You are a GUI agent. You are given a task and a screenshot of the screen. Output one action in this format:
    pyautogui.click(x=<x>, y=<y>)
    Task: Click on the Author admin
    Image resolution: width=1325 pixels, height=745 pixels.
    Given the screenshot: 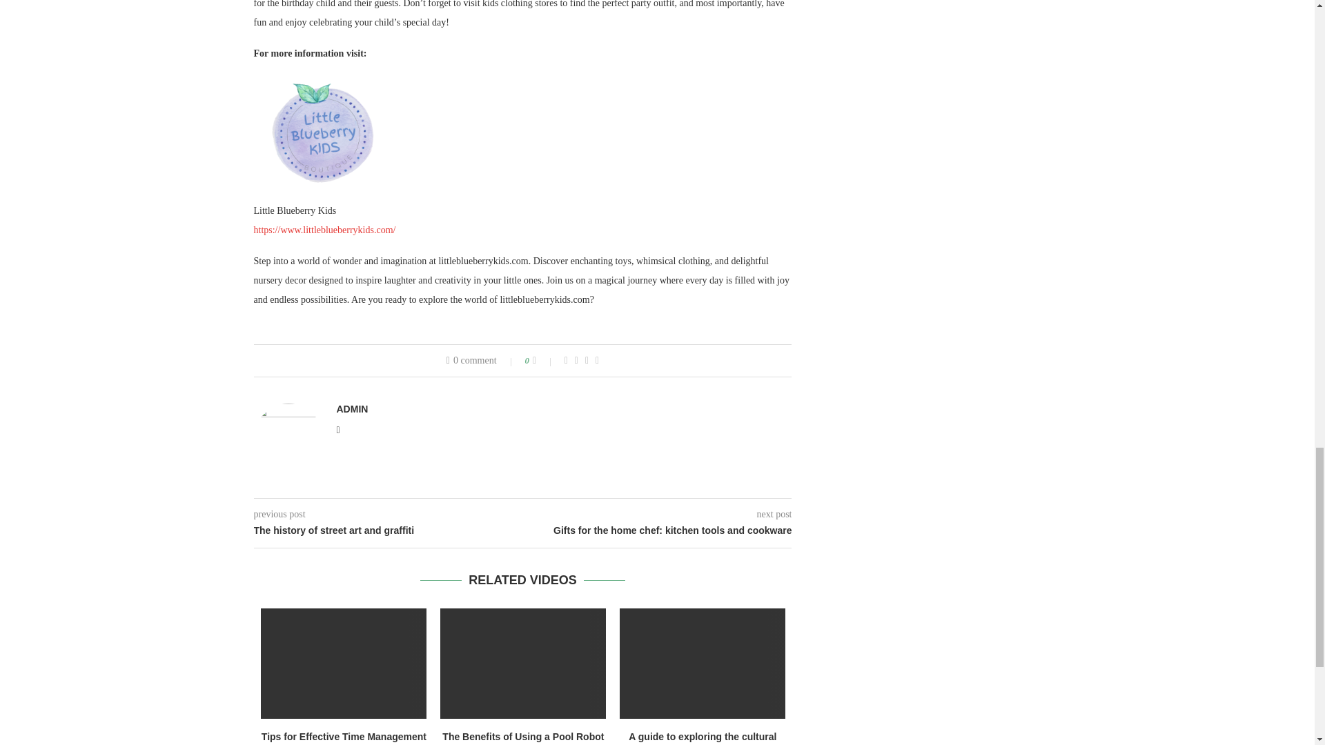 What is the action you would take?
    pyautogui.click(x=352, y=408)
    